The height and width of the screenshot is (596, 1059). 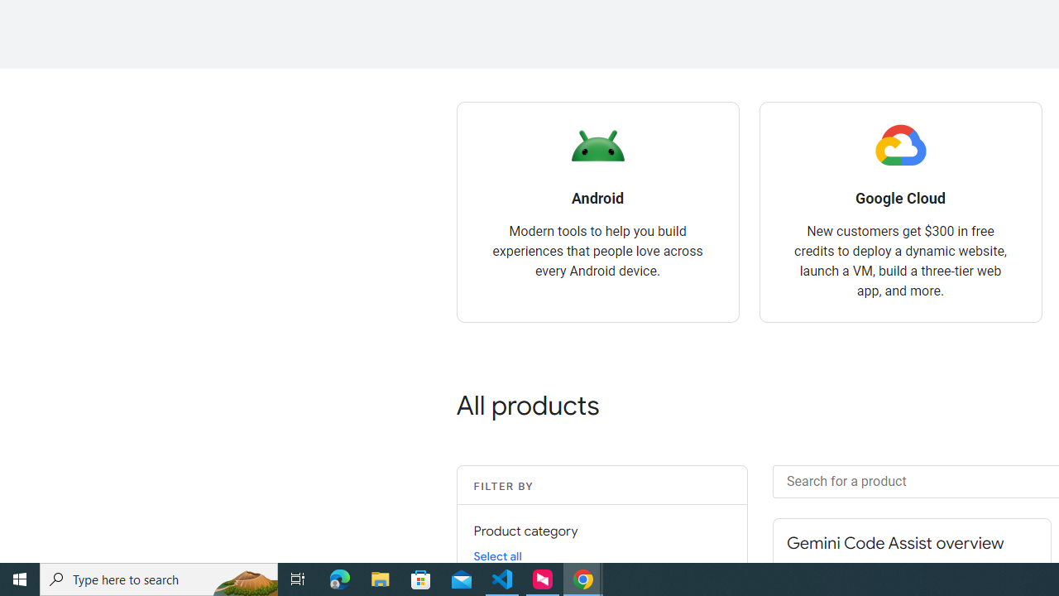 What do you see at coordinates (900, 146) in the screenshot?
I see `Google Cloud logo` at bounding box center [900, 146].